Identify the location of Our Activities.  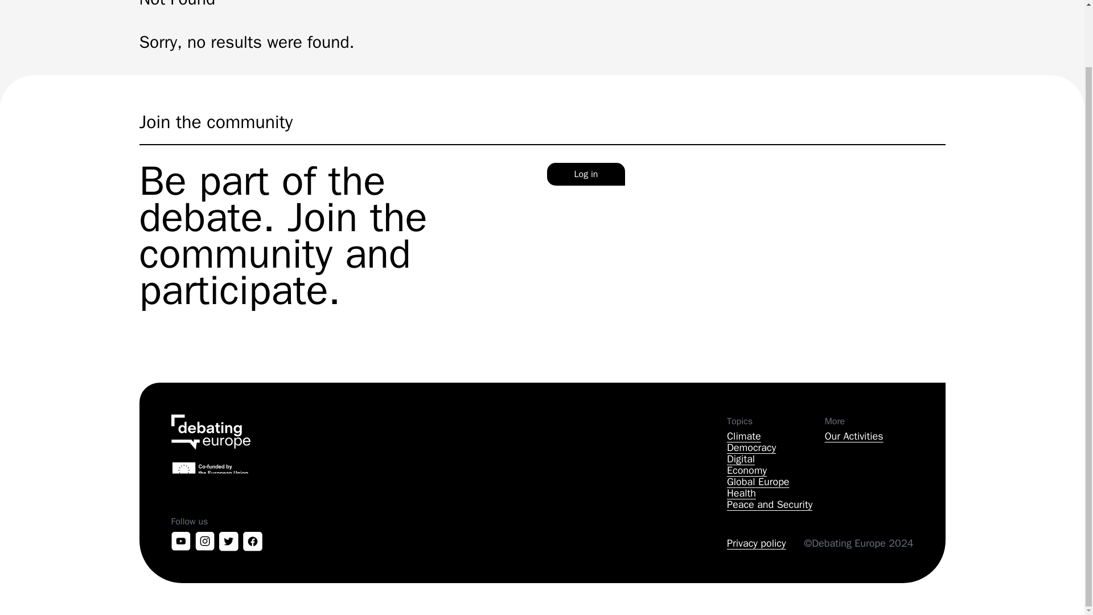
(854, 436).